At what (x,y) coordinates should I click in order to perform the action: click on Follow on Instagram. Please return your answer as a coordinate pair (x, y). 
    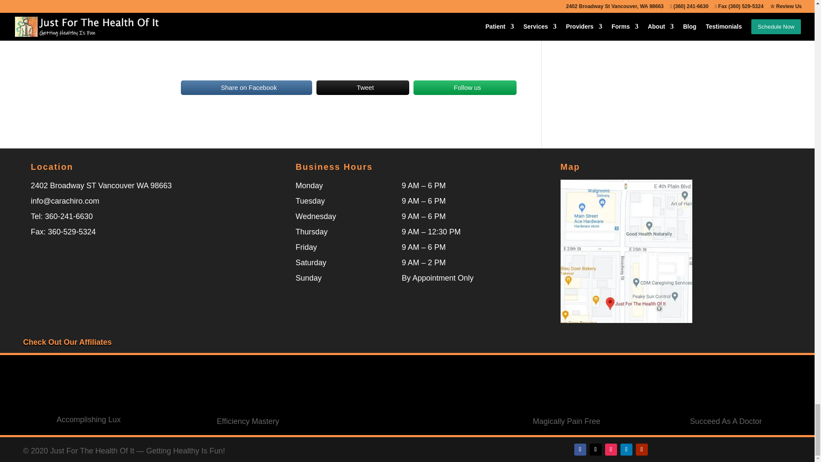
    Looking at the image, I should click on (611, 449).